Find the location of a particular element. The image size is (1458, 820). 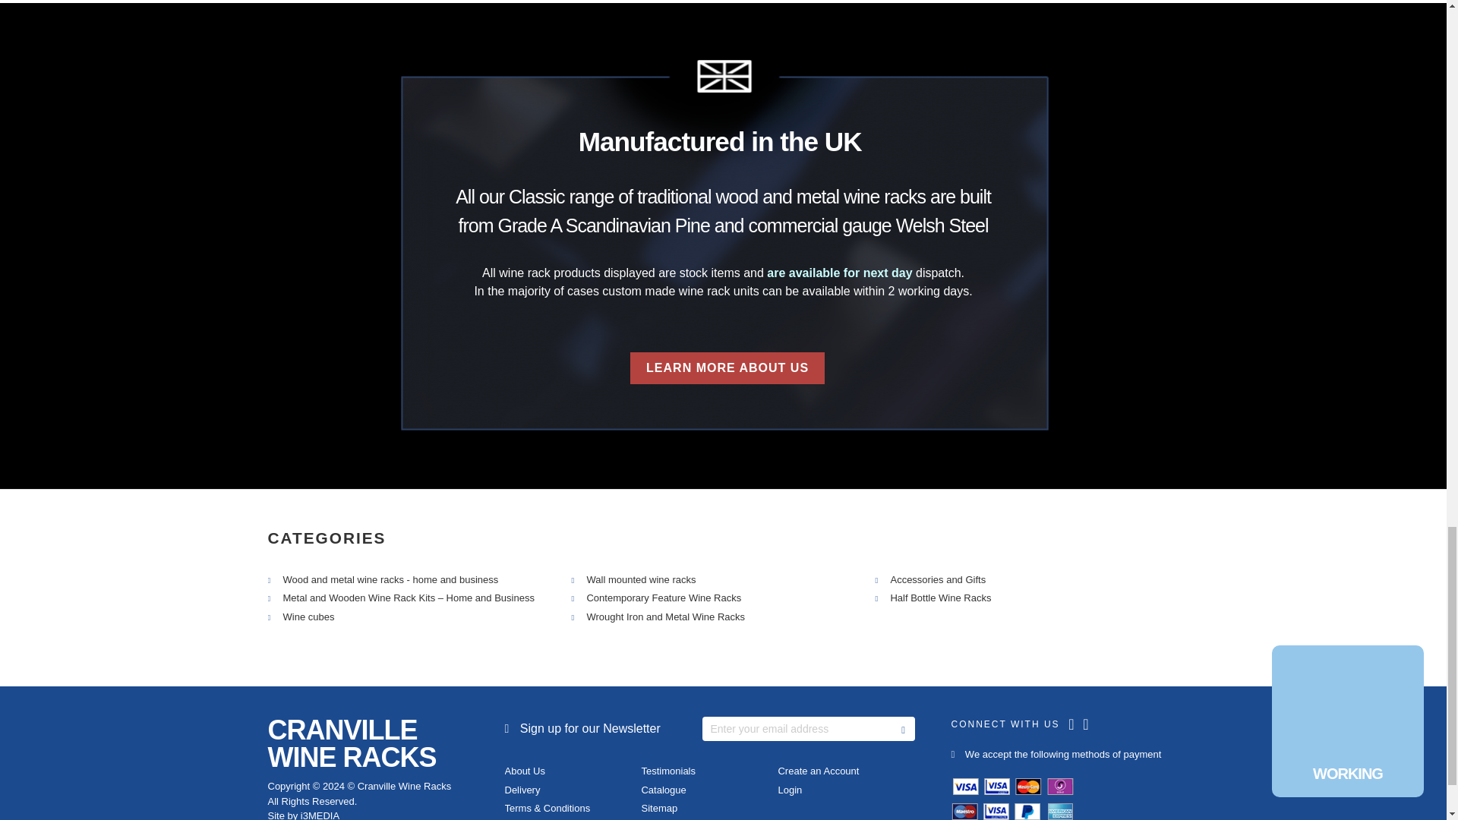

Site by i3MEDIA is located at coordinates (303, 815).